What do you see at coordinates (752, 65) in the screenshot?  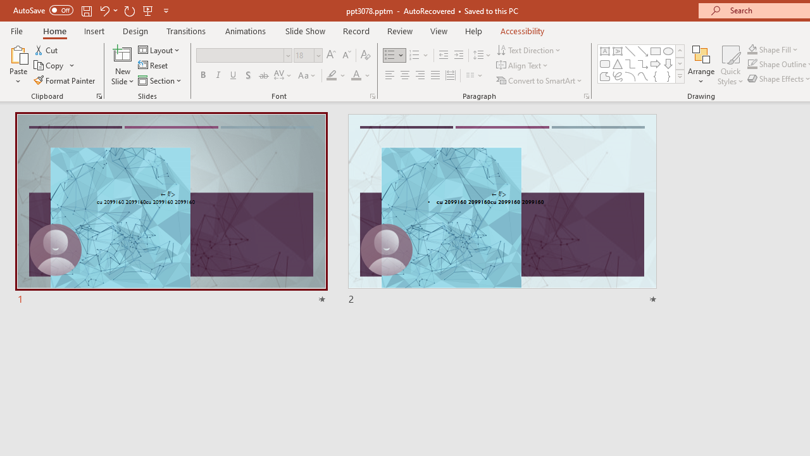 I see `Shape Outline Green, Accent 1` at bounding box center [752, 65].